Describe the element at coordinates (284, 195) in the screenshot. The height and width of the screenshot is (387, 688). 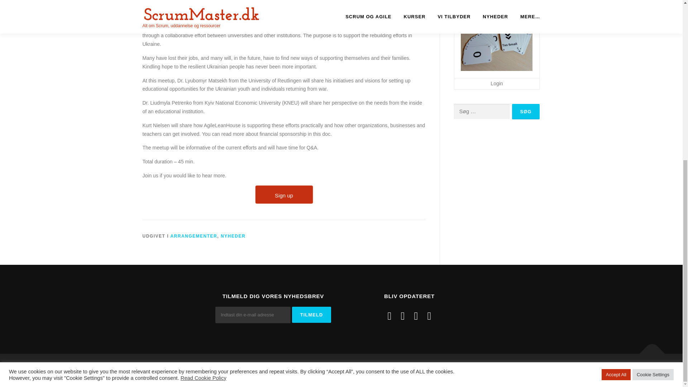
I see `Sign up` at that location.